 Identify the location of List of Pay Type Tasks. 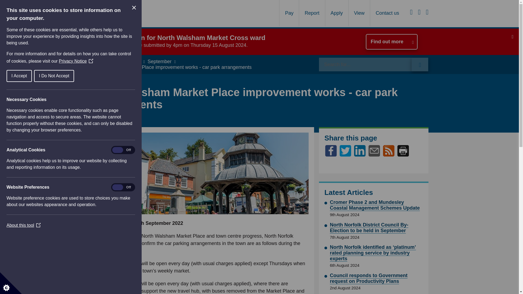
(289, 13).